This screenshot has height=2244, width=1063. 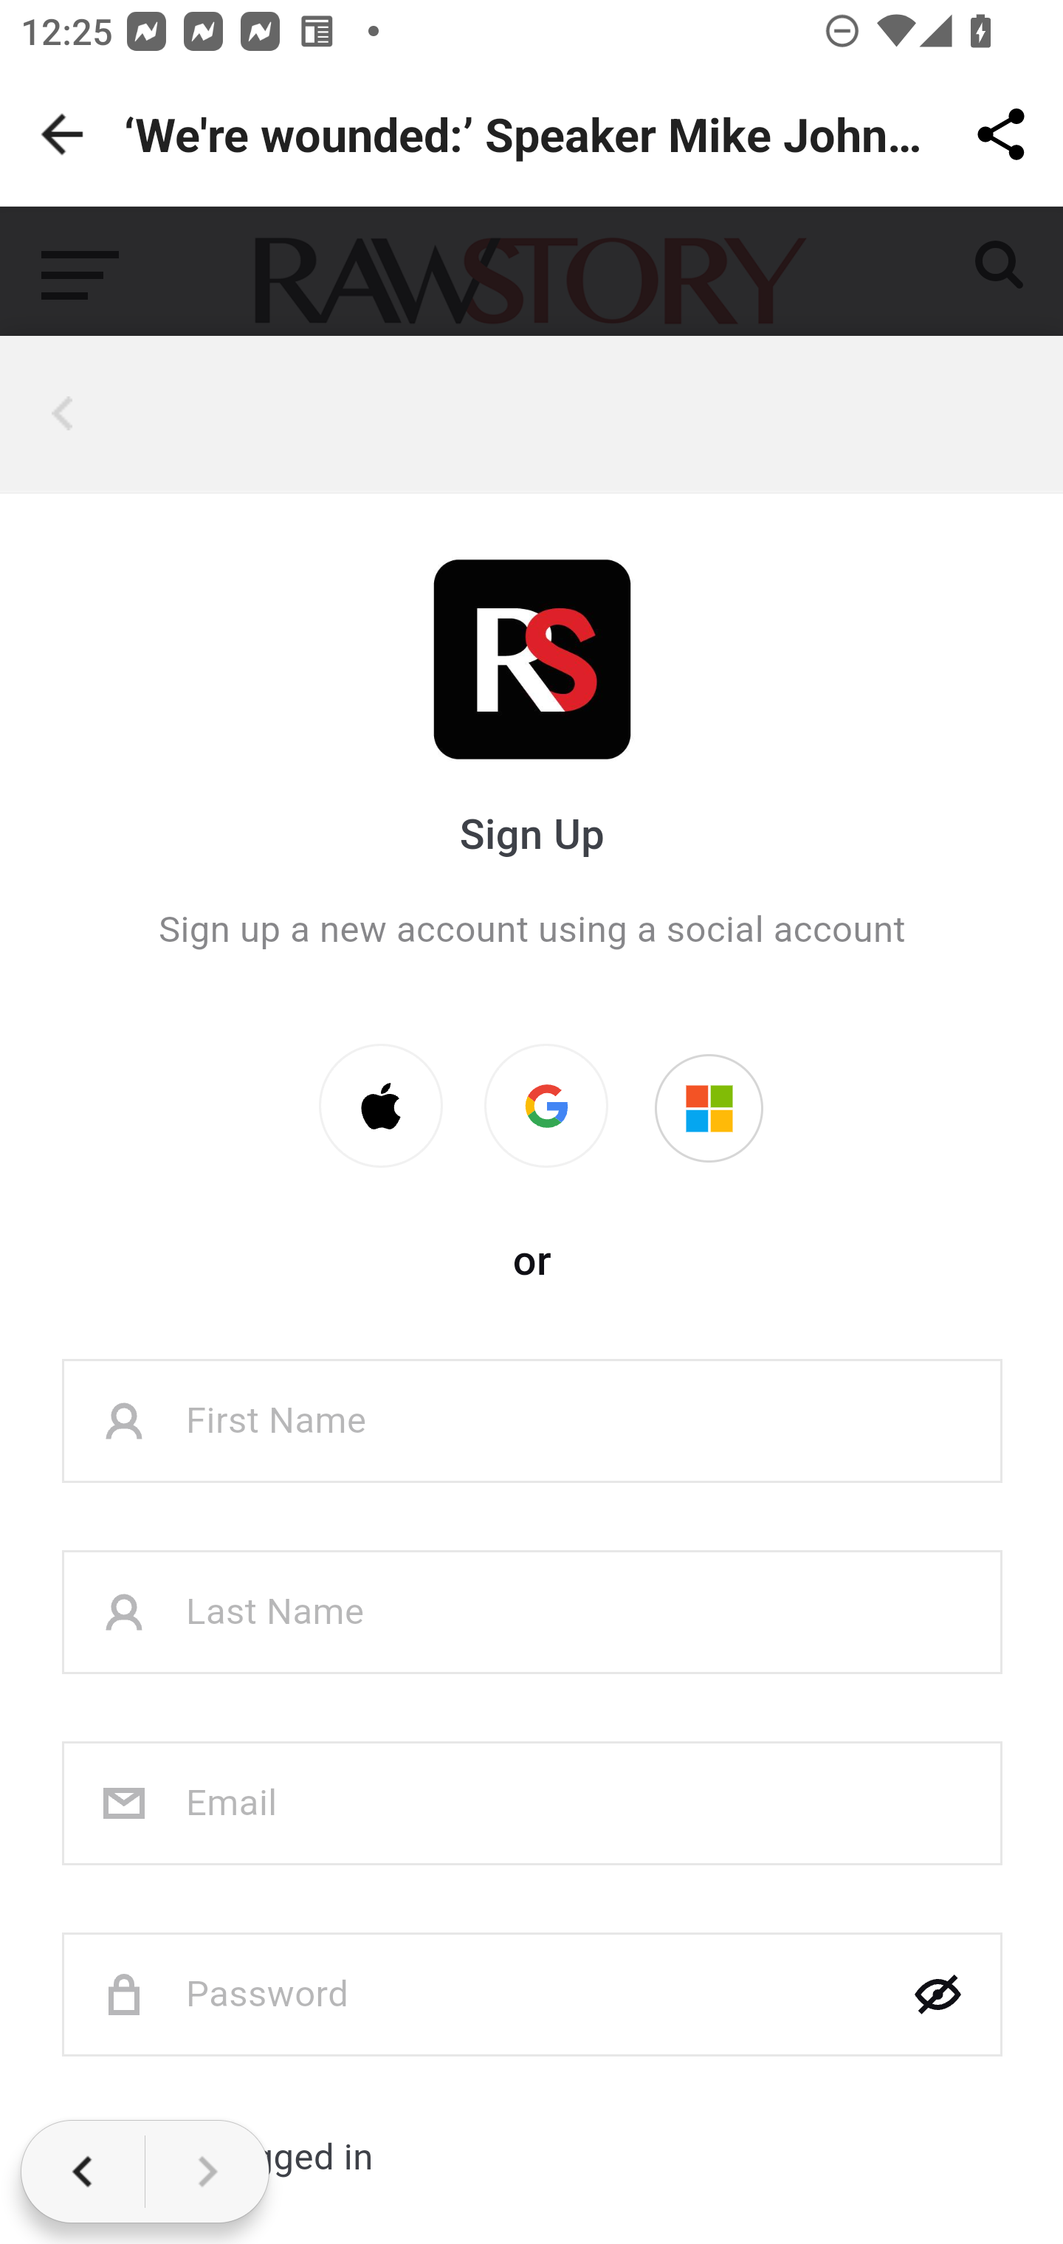 I want to click on Hide password, so click(x=938, y=1996).